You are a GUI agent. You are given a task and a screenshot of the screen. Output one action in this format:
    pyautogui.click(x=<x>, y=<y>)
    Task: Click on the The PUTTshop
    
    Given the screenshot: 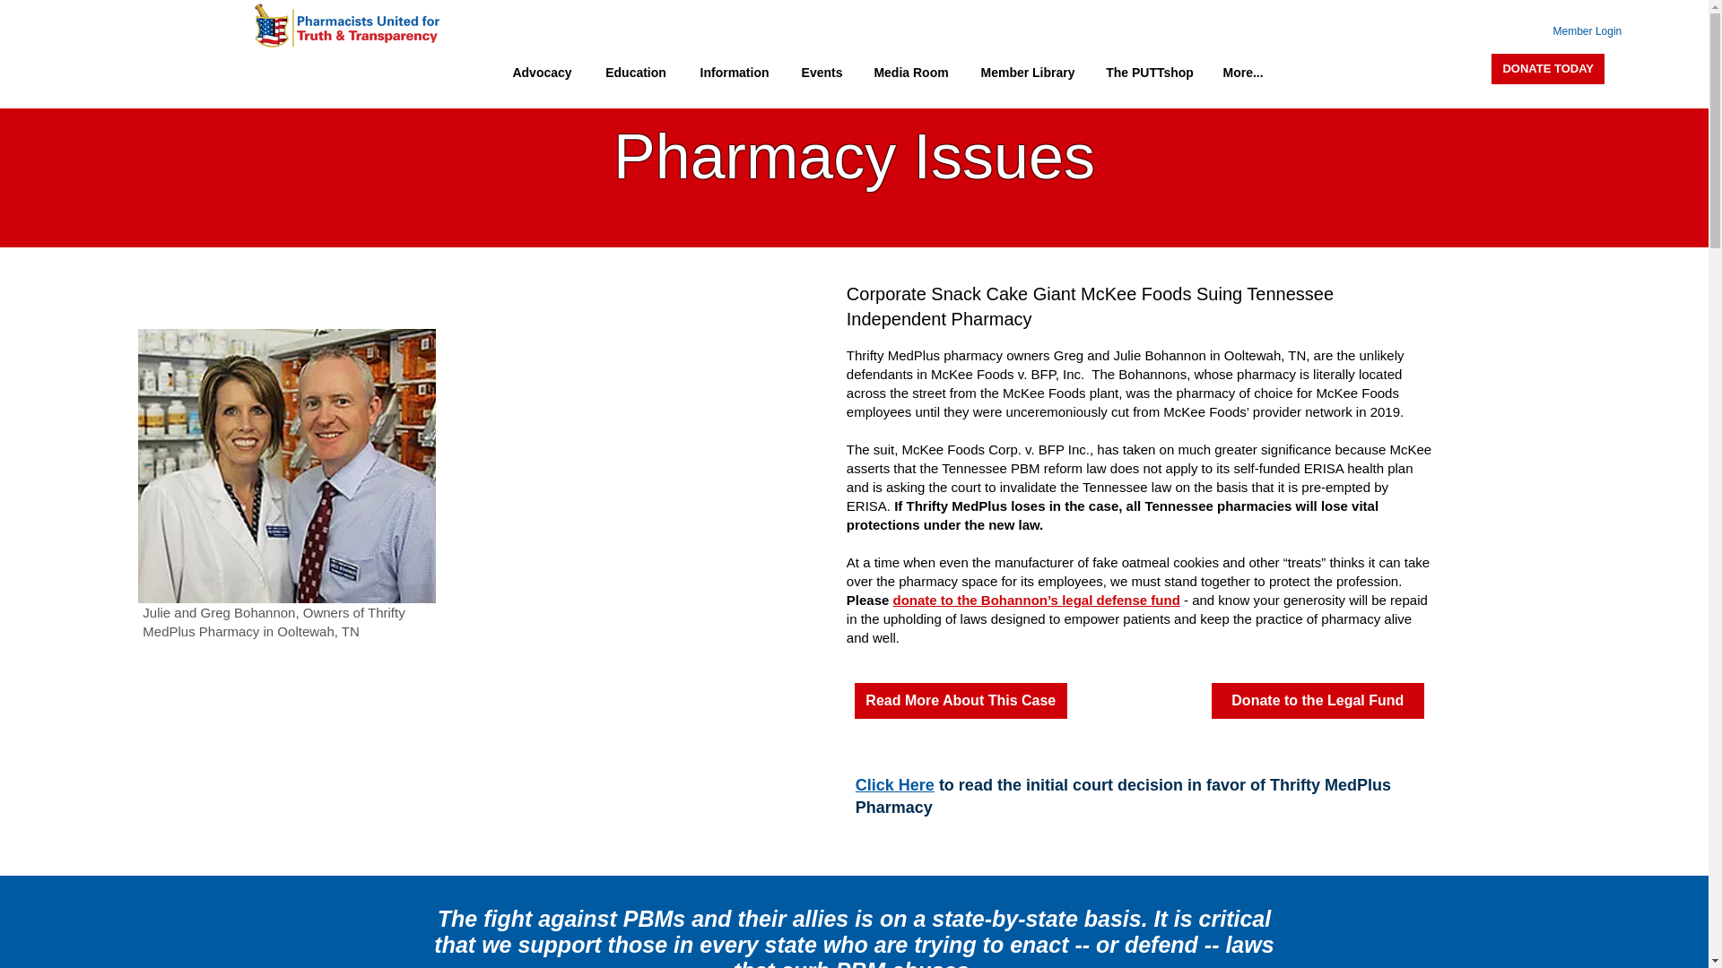 What is the action you would take?
    pyautogui.click(x=1149, y=73)
    